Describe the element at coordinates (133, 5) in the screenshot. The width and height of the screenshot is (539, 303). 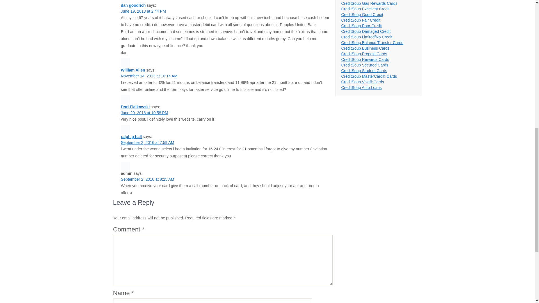
I see `dan goodrich` at that location.